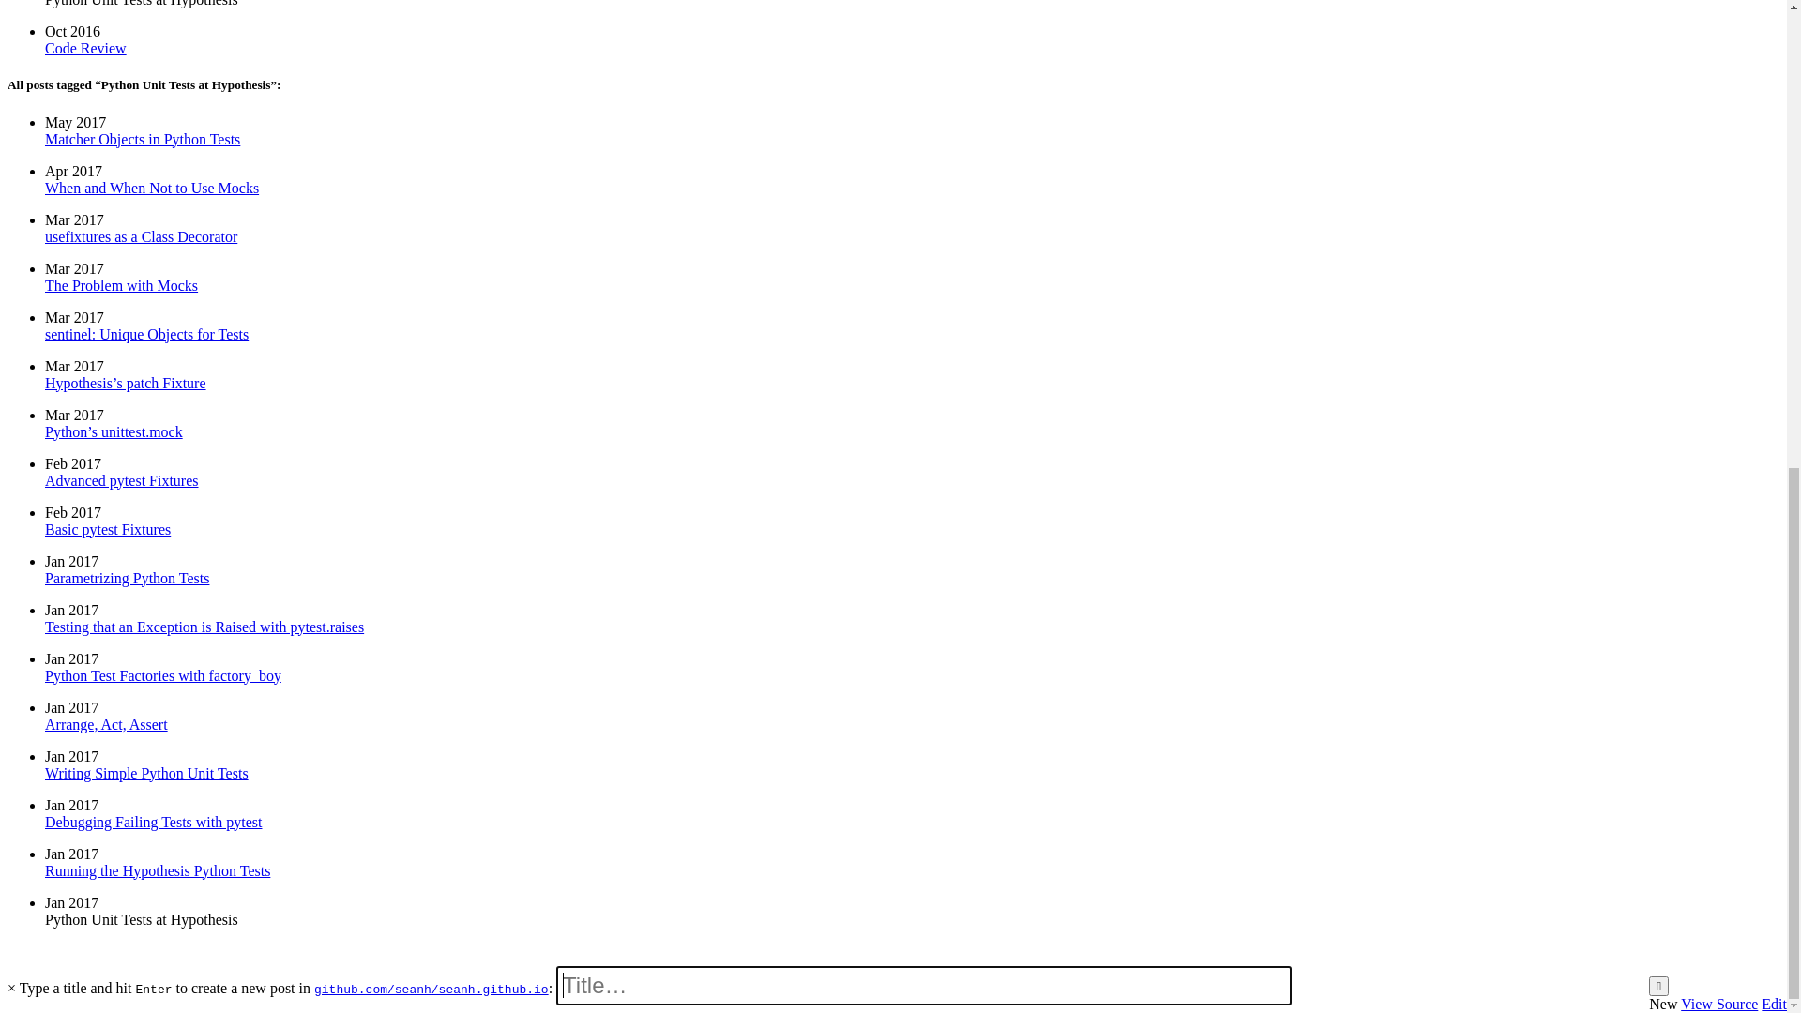 The height and width of the screenshot is (1013, 1801). I want to click on Python Web App Code Design at Hypothesis, so click(180, 672).